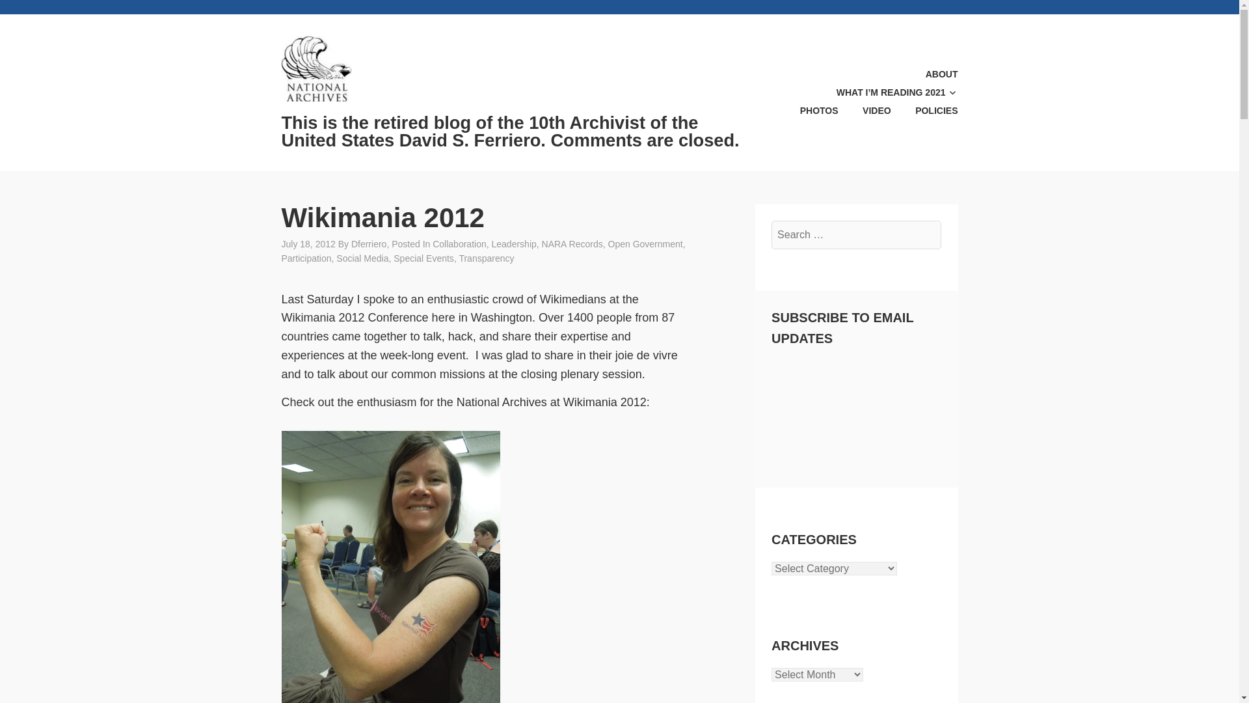 The image size is (1249, 703). I want to click on NARA Records, so click(572, 244).